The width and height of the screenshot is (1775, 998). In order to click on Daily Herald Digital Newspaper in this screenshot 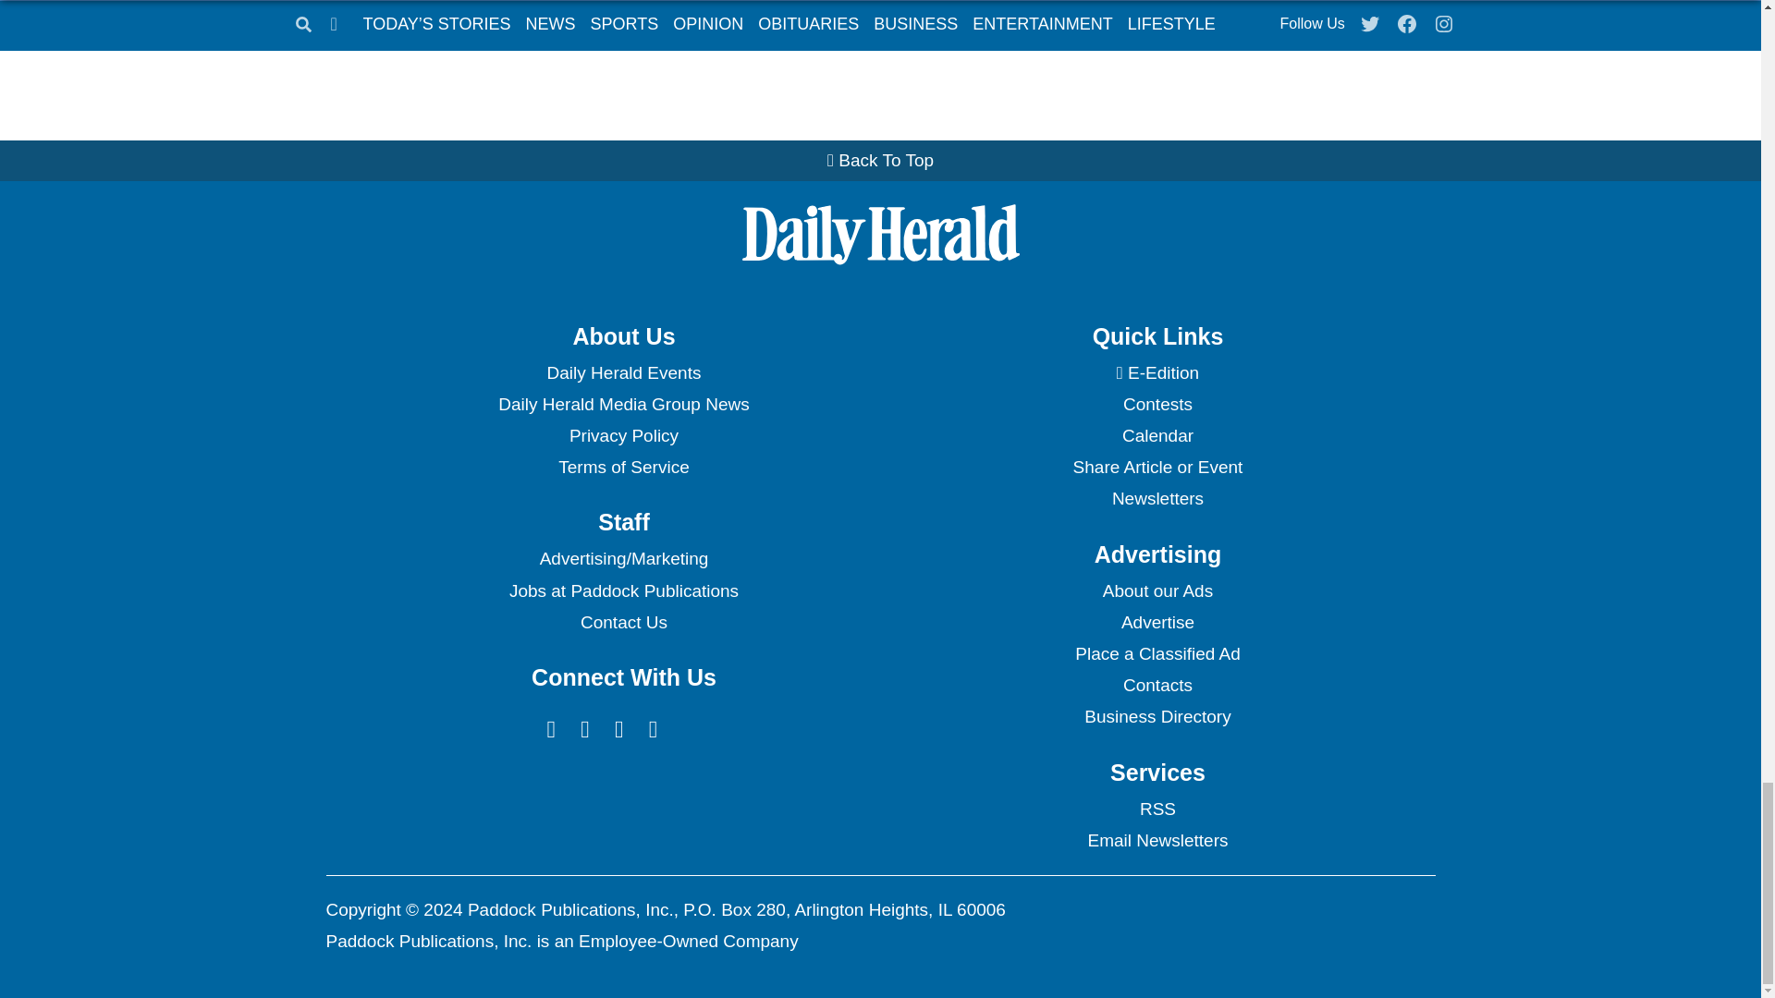, I will do `click(1157, 373)`.